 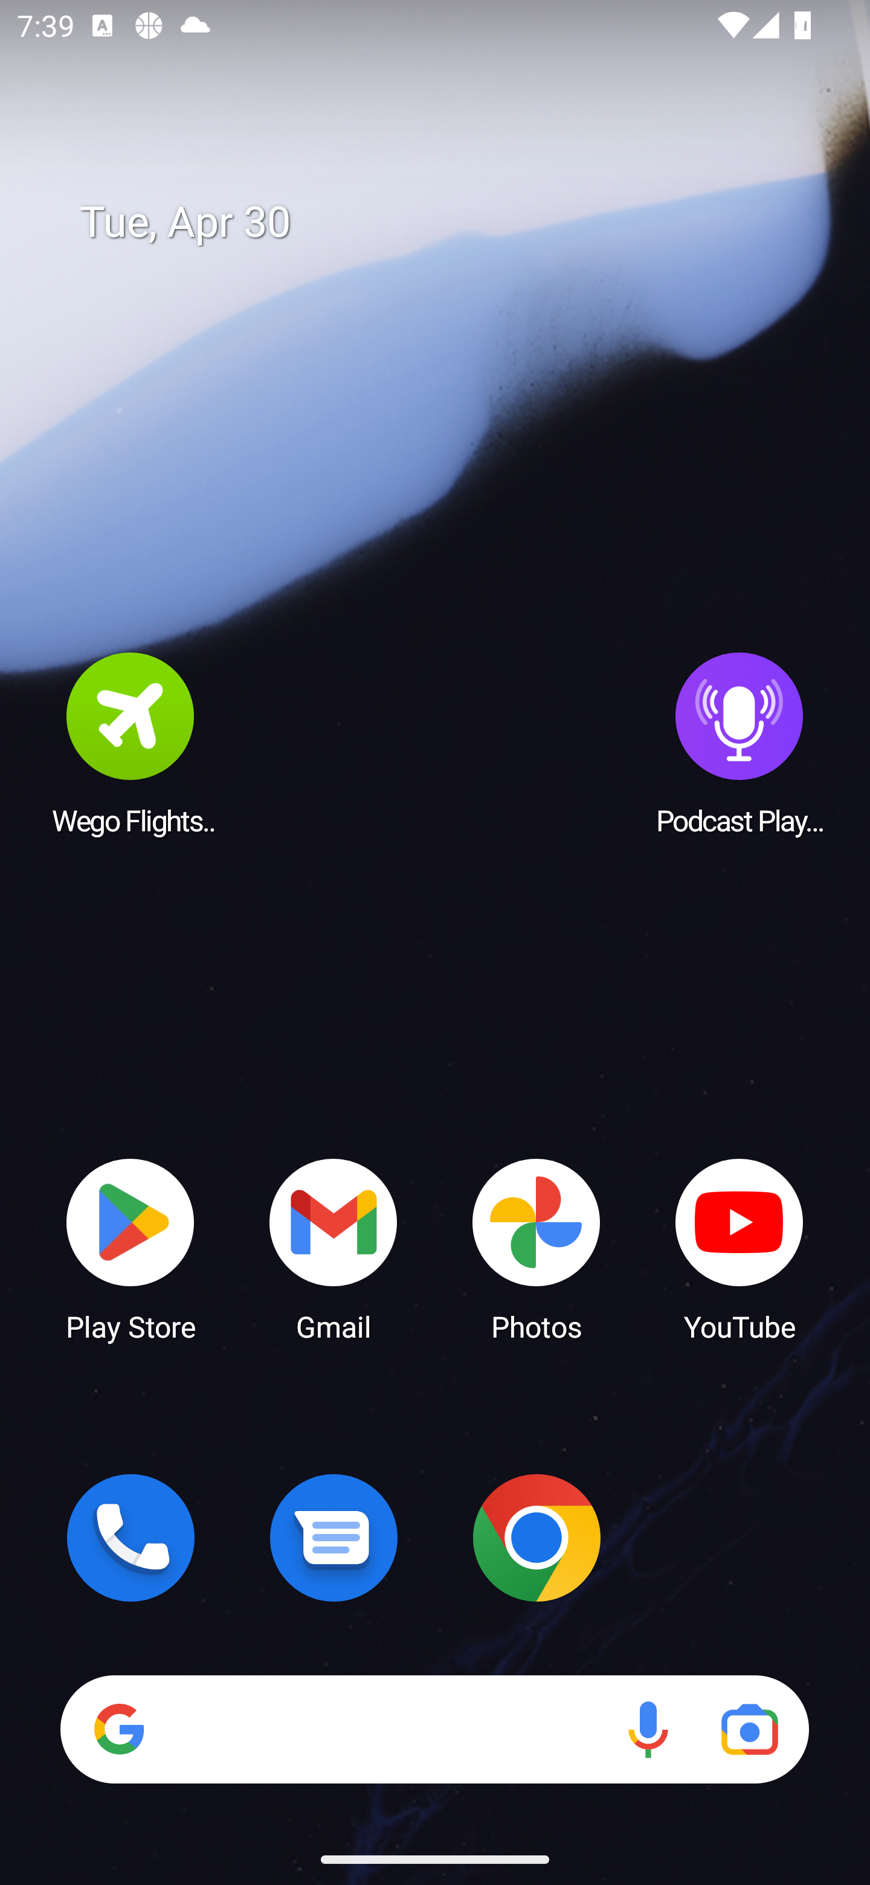 What do you see at coordinates (536, 1538) in the screenshot?
I see `Chrome` at bounding box center [536, 1538].